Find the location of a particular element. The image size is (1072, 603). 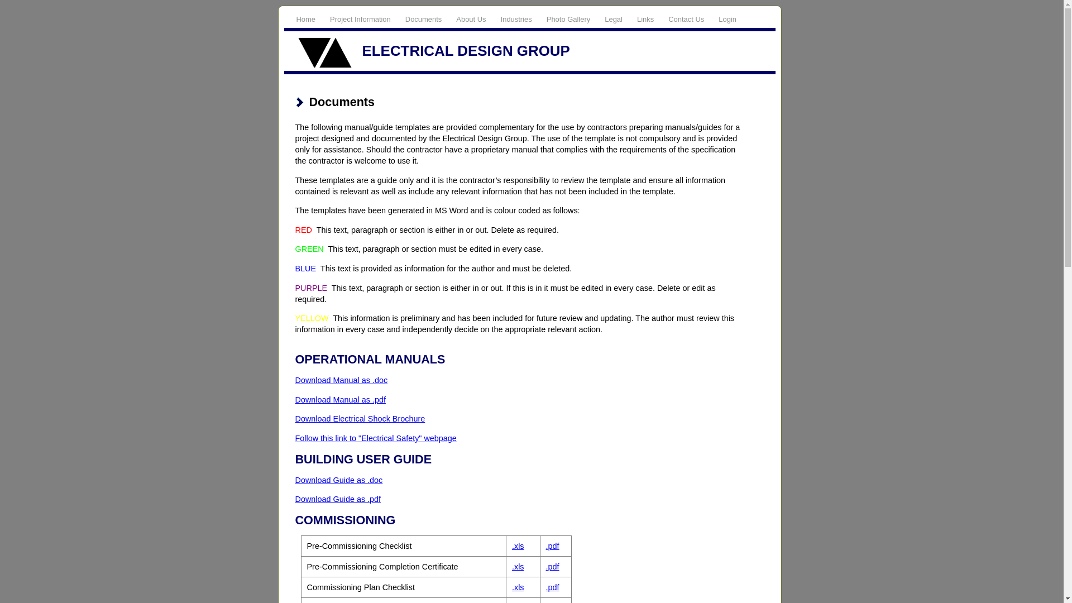

Links is located at coordinates (649, 19).